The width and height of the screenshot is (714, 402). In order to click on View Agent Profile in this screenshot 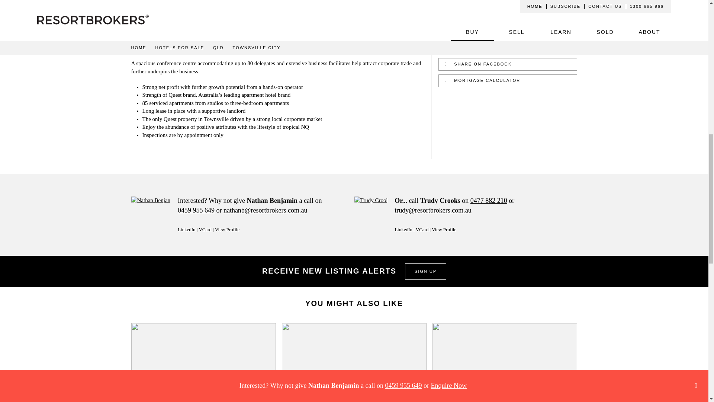, I will do `click(444, 229)`.